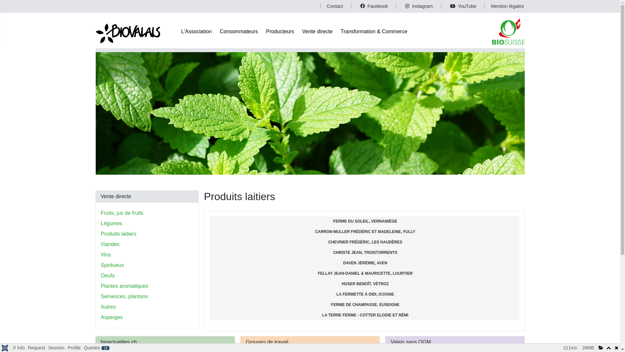 The height and width of the screenshot is (352, 625). I want to click on Asperges, so click(112, 317).